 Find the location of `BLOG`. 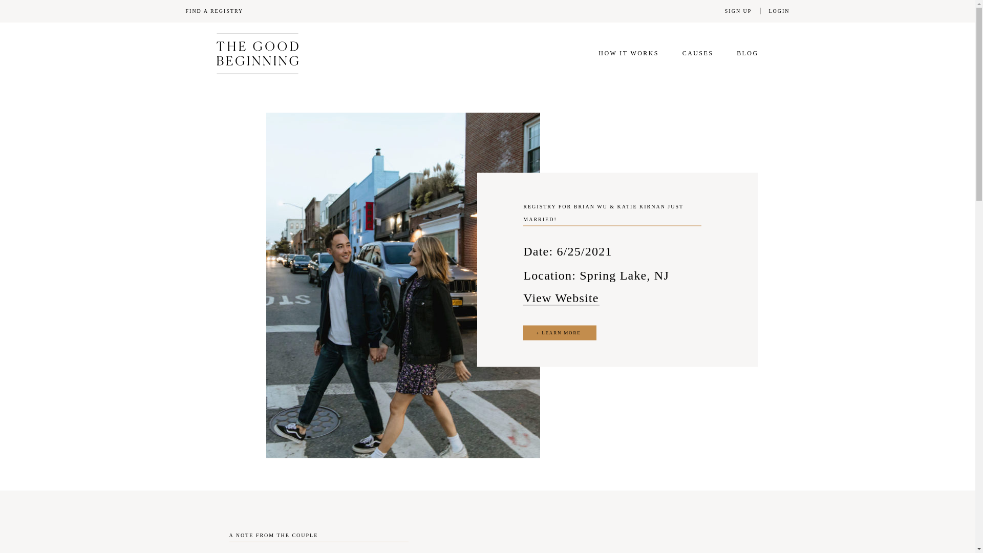

BLOG is located at coordinates (747, 53).